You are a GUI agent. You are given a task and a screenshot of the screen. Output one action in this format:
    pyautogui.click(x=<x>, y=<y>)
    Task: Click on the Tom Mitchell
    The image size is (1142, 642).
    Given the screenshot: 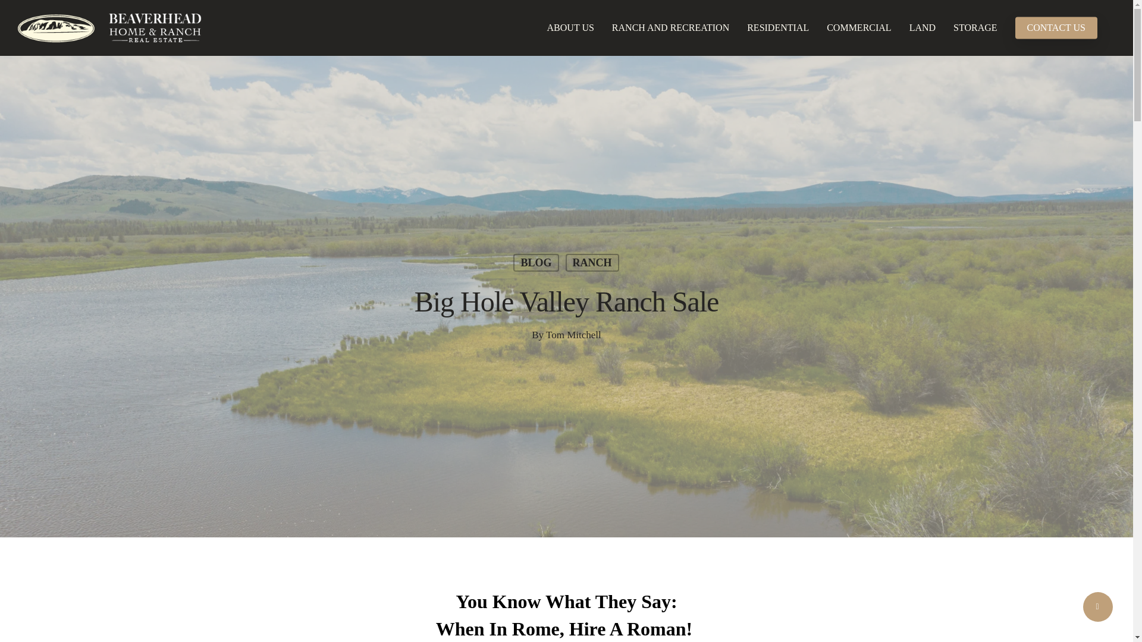 What is the action you would take?
    pyautogui.click(x=573, y=342)
    